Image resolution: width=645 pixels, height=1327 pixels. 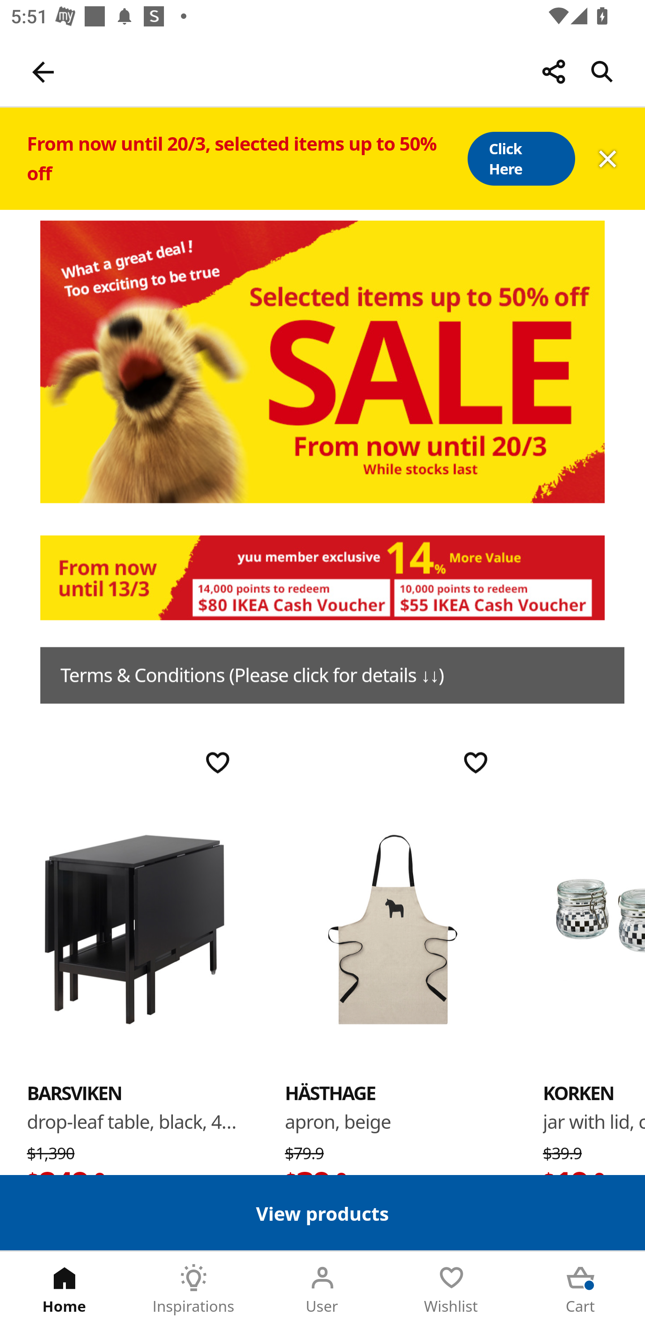 I want to click on Home
Tab 1 of 5, so click(x=64, y=1289).